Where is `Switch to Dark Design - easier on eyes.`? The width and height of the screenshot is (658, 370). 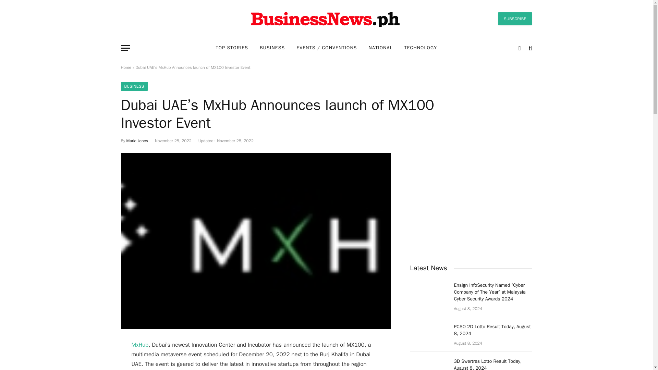 Switch to Dark Design - easier on eyes. is located at coordinates (520, 48).